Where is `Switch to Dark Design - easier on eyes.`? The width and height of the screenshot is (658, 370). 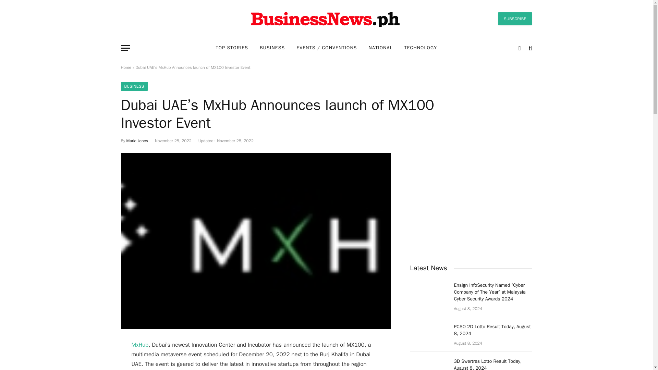 Switch to Dark Design - easier on eyes. is located at coordinates (520, 48).